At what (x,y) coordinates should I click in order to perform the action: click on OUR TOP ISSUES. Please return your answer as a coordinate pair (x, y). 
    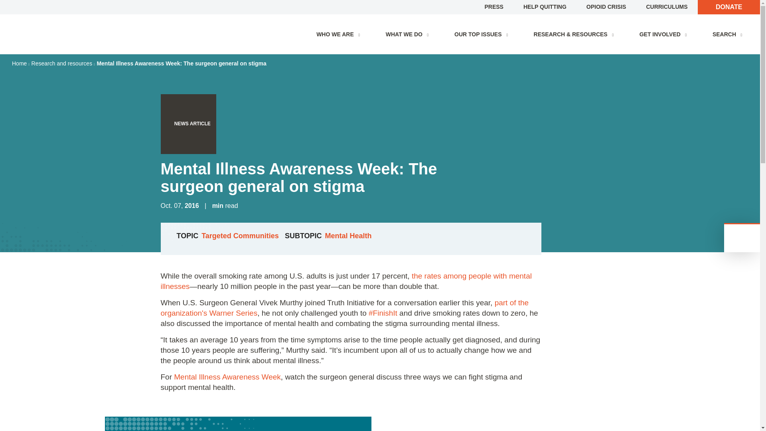
    Looking at the image, I should click on (483, 34).